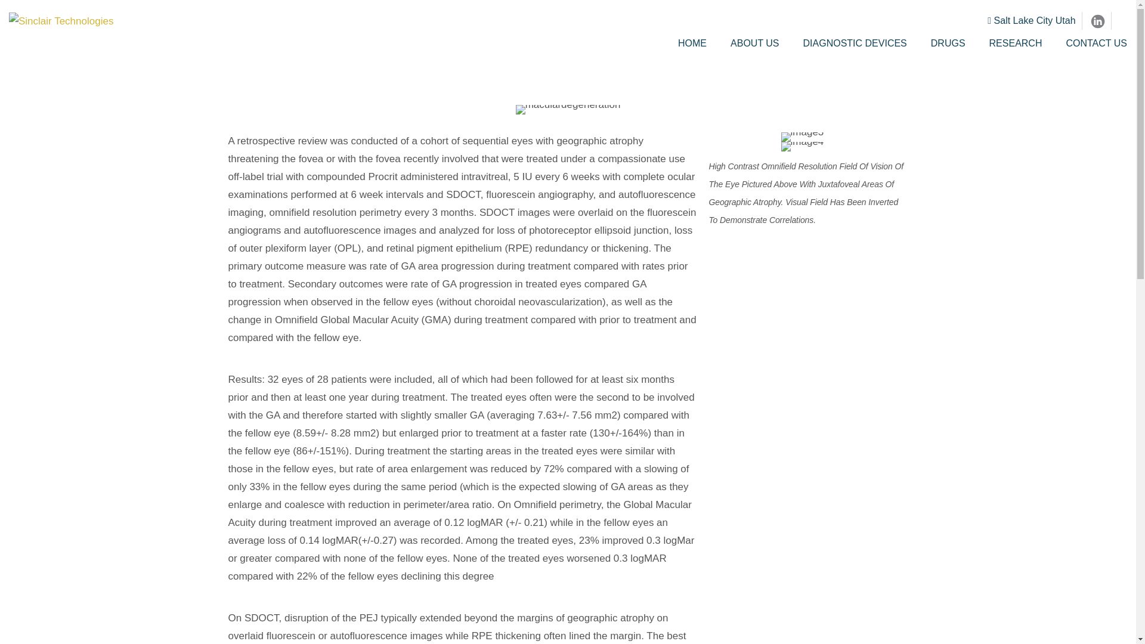 The height and width of the screenshot is (644, 1145). What do you see at coordinates (1016, 43) in the screenshot?
I see `RESEARCH` at bounding box center [1016, 43].